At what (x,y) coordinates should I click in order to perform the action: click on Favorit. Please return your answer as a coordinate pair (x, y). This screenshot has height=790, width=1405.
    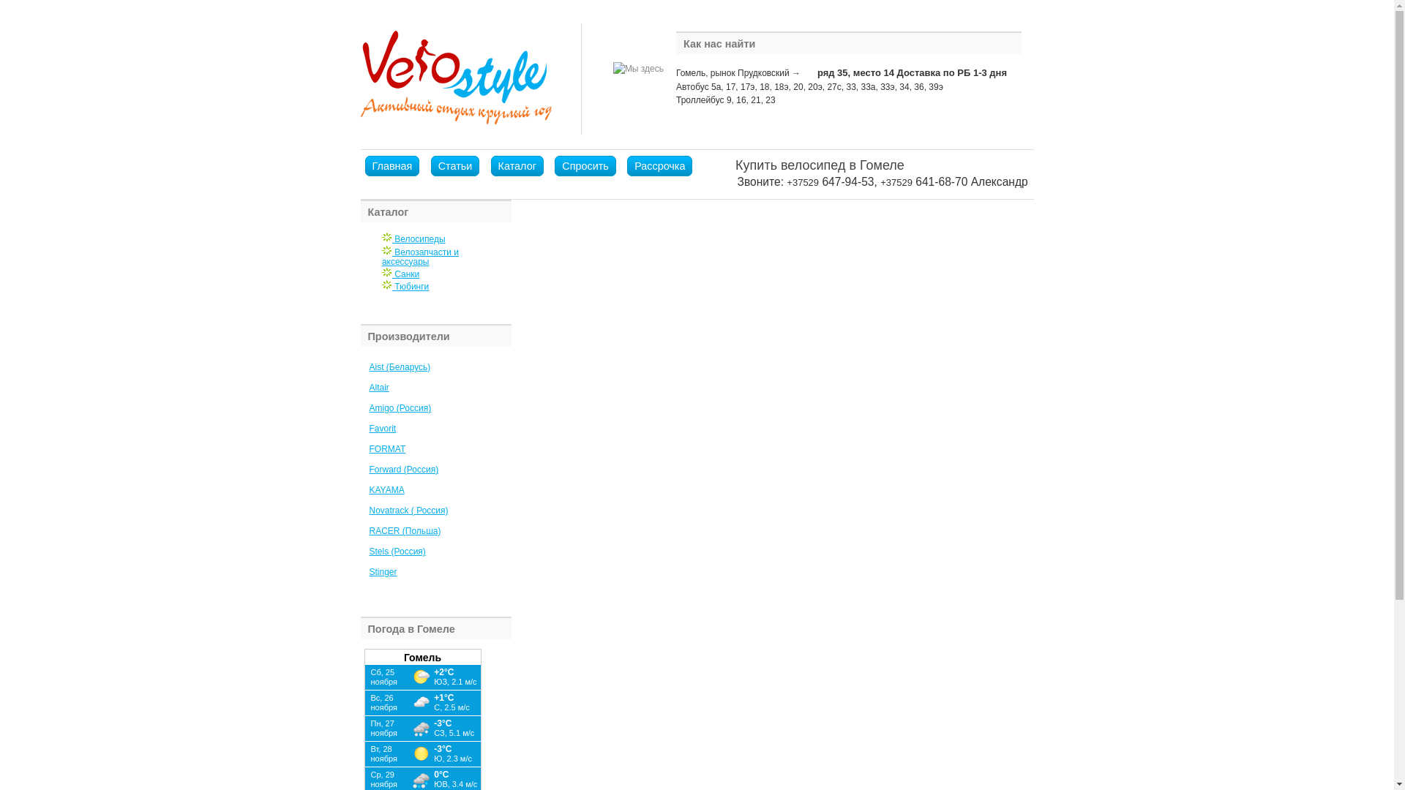
    Looking at the image, I should click on (382, 429).